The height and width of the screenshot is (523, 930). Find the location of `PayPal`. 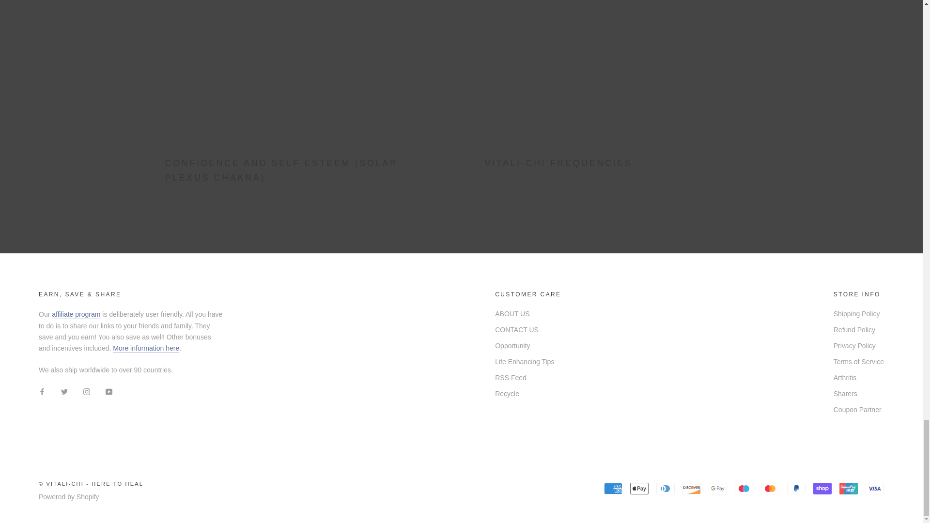

PayPal is located at coordinates (796, 488).